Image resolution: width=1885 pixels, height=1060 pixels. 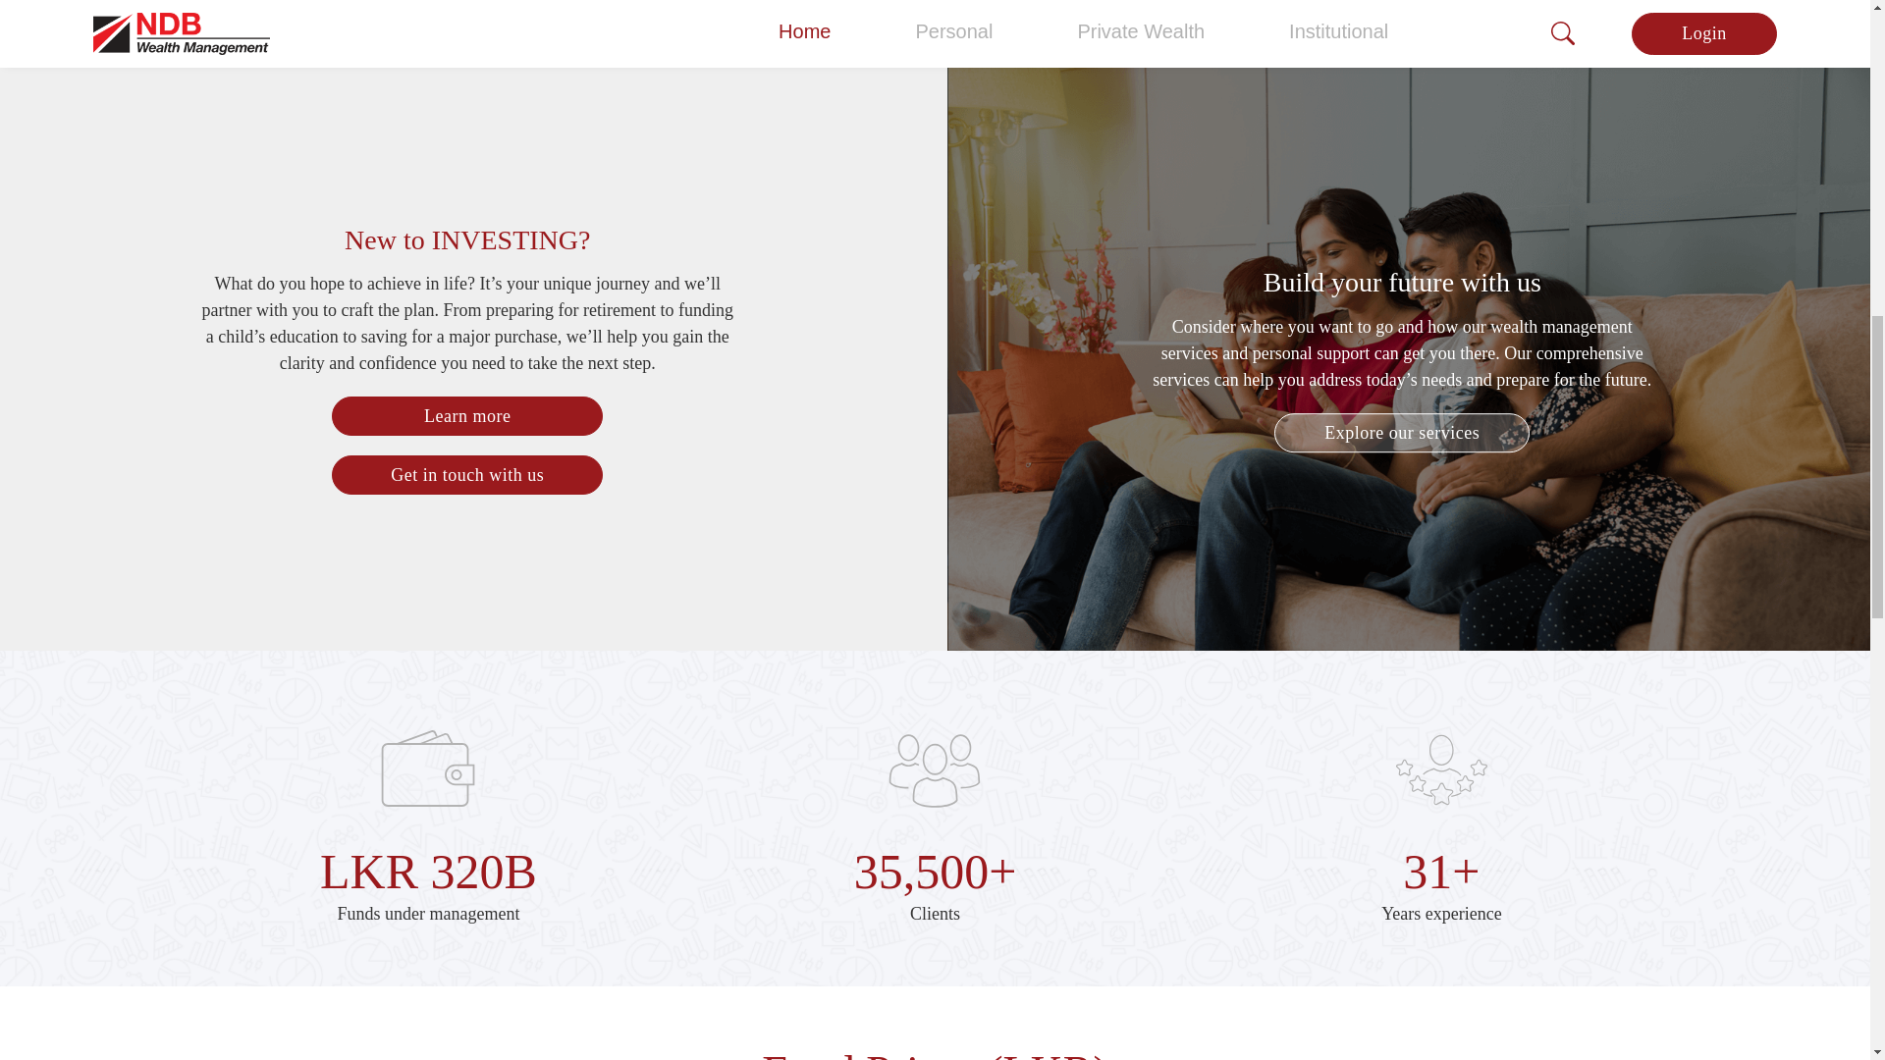 I want to click on Get in touch with us, so click(x=467, y=475).